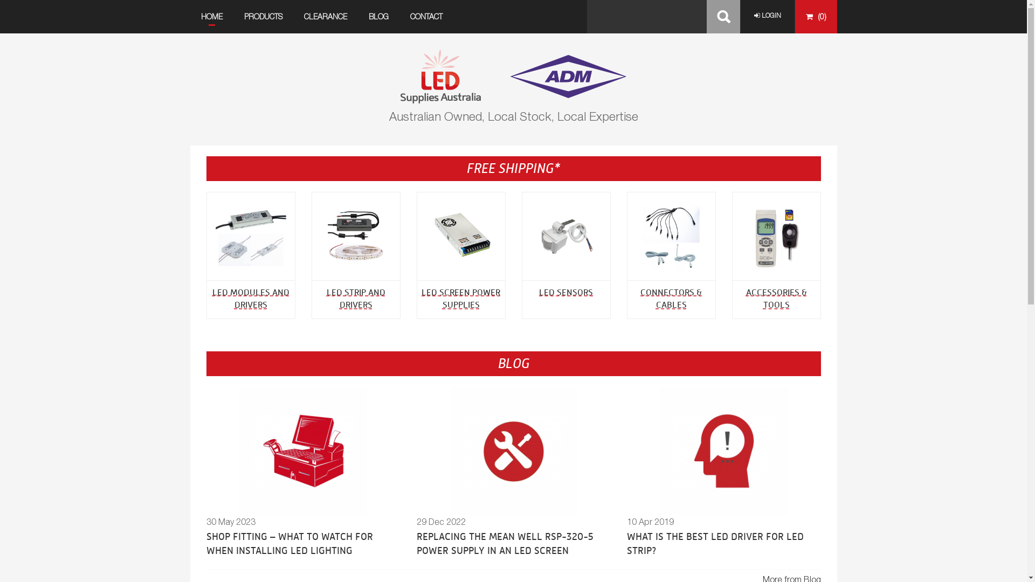 This screenshot has height=582, width=1035. I want to click on WHAT IS THE BEST LED DRIVER FOR LED STRIP?, so click(715, 544).